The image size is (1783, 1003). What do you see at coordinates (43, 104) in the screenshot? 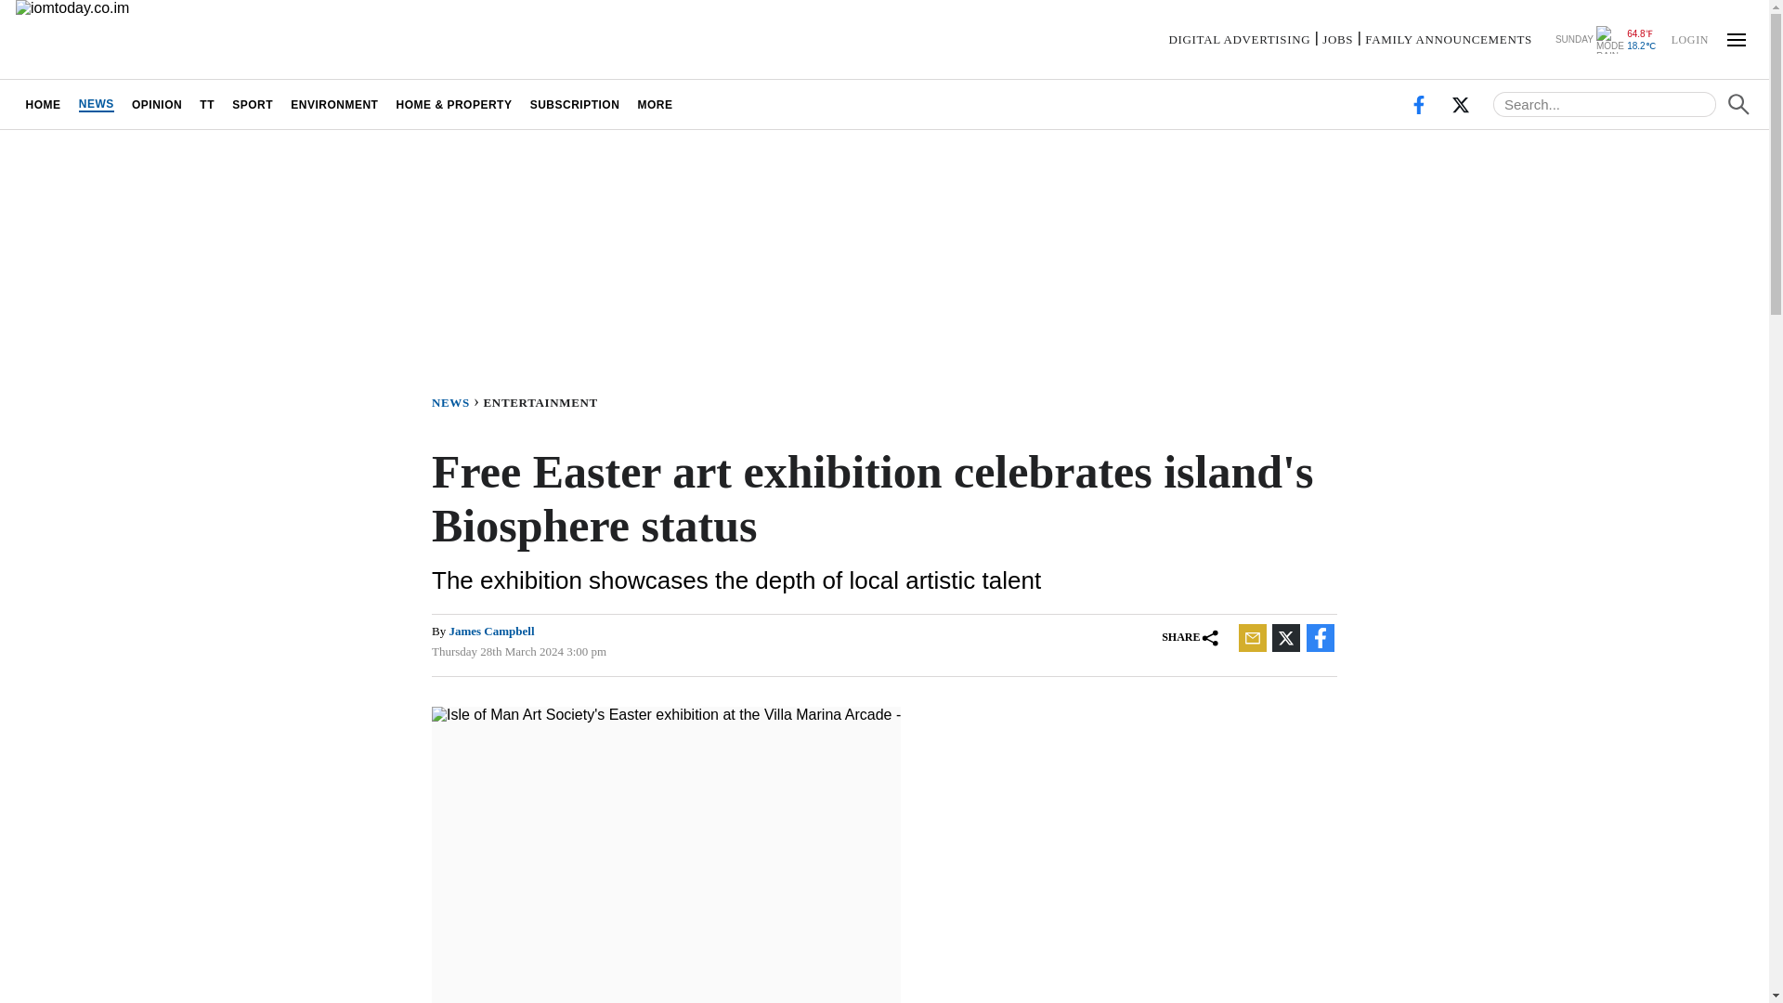
I see `HOME` at bounding box center [43, 104].